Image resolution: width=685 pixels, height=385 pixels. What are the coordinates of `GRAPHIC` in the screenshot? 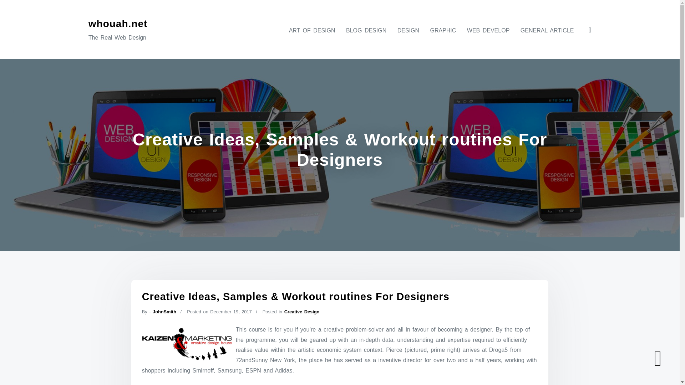 It's located at (443, 30).